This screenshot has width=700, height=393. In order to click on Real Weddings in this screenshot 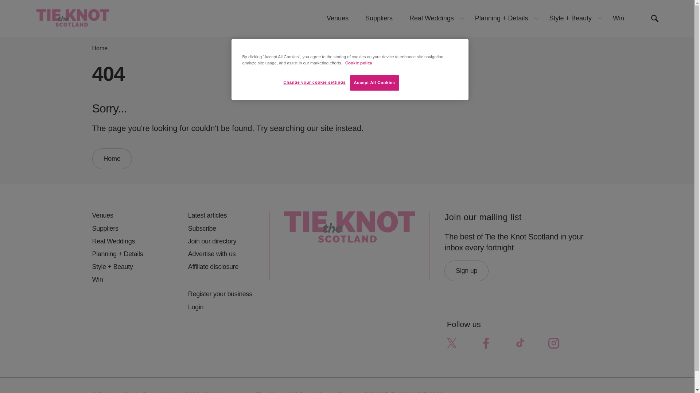, I will do `click(434, 18)`.